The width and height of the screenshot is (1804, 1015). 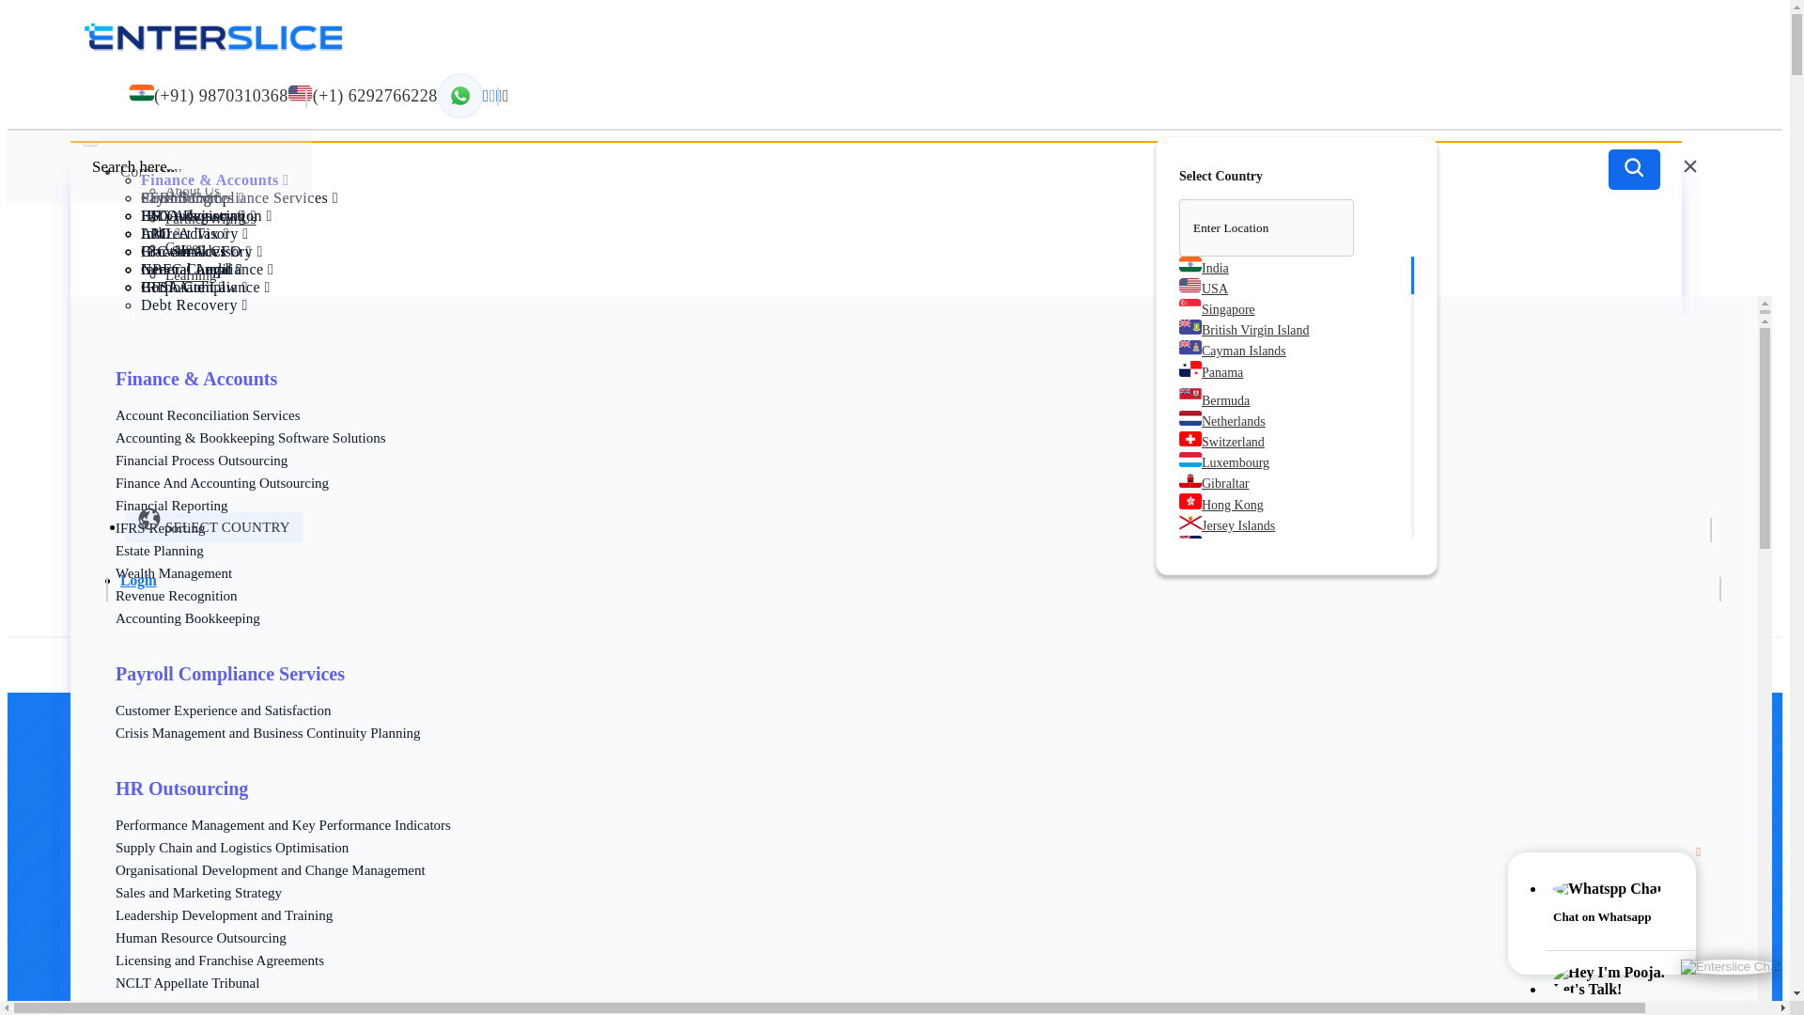 I want to click on Newsletter, so click(x=195, y=329).